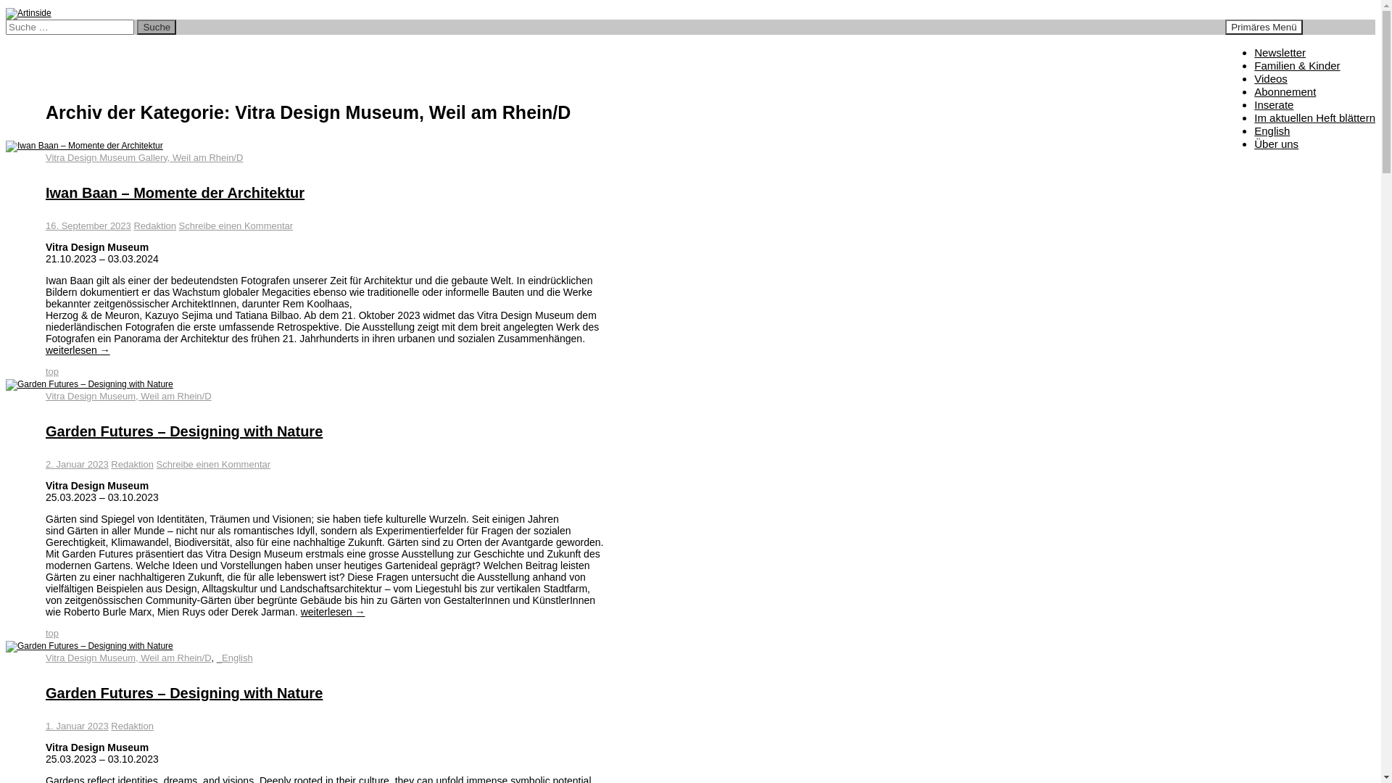  What do you see at coordinates (129, 658) in the screenshot?
I see `Vitra Design Museum, Weil am Rhein/D` at bounding box center [129, 658].